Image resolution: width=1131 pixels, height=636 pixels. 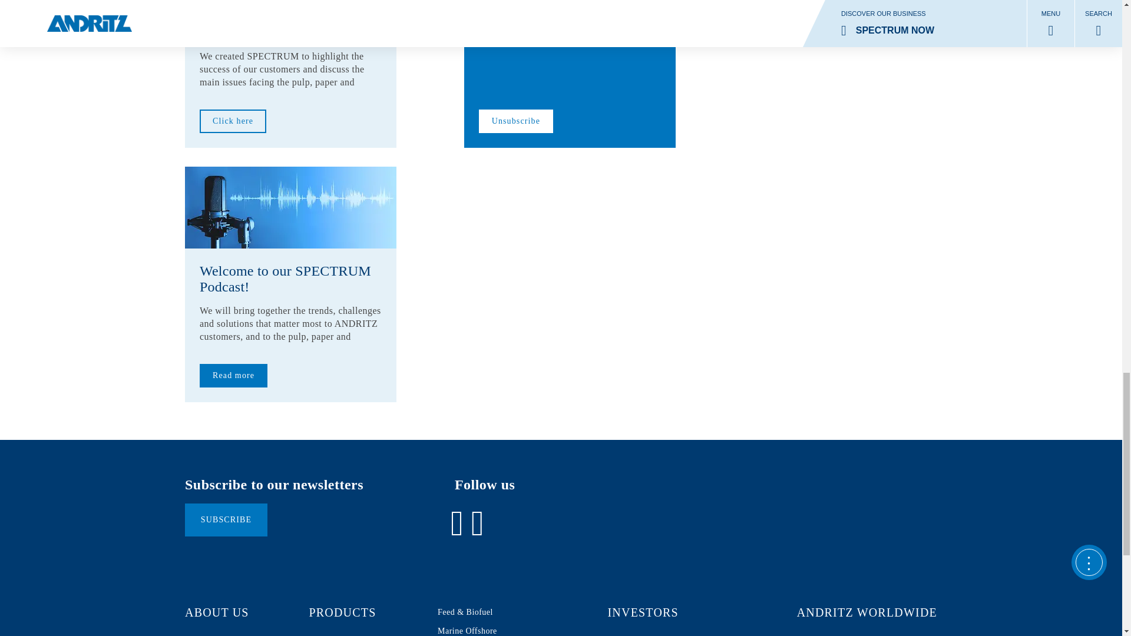 I want to click on Unsubscribe from ANDRITZ SPECTRUM magazine, so click(x=569, y=44).